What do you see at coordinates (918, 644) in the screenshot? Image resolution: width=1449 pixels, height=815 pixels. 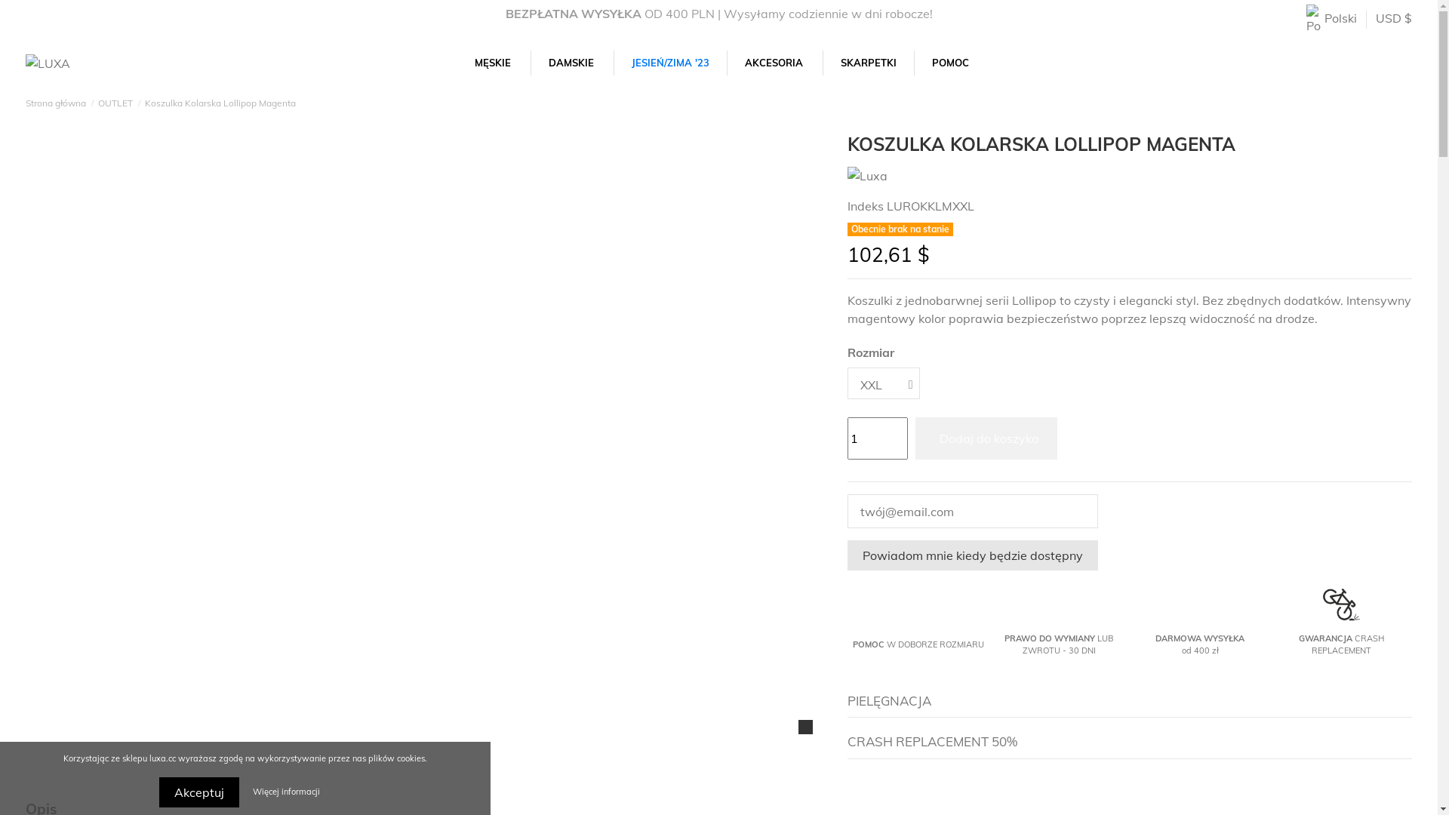 I see `POMOC W DOBORZE ROZMIARU` at bounding box center [918, 644].